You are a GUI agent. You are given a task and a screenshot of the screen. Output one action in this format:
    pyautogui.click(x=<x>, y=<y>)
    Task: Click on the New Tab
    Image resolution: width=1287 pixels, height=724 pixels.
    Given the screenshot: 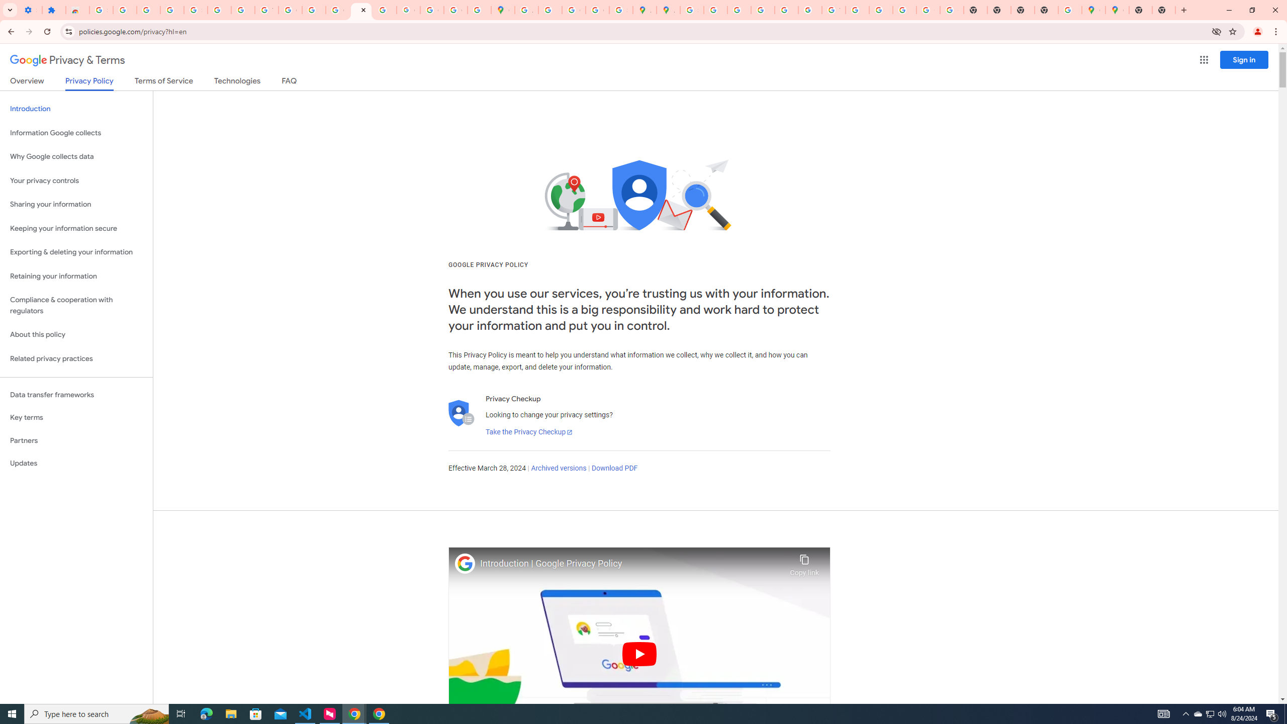 What is the action you would take?
    pyautogui.click(x=1164, y=10)
    